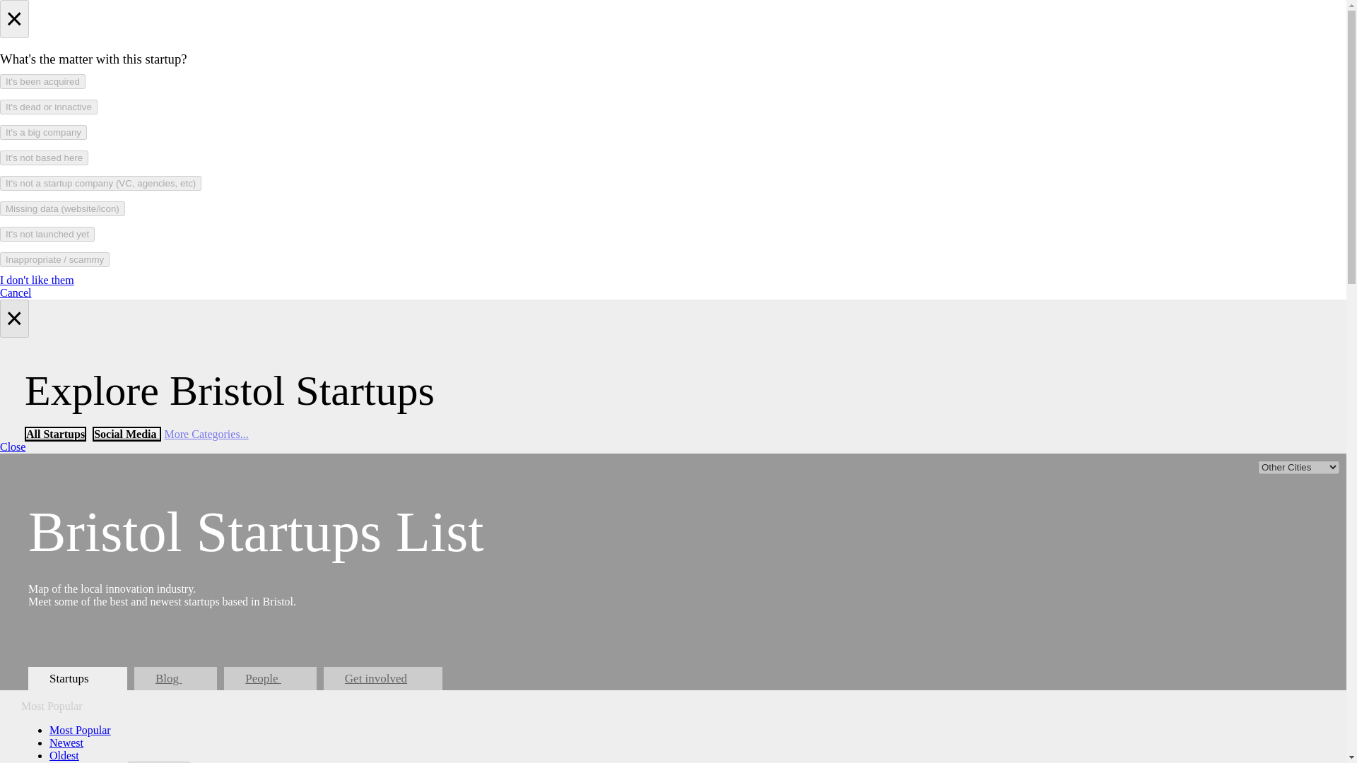 The image size is (1357, 763). Describe the element at coordinates (16, 292) in the screenshot. I see `Cancel` at that location.